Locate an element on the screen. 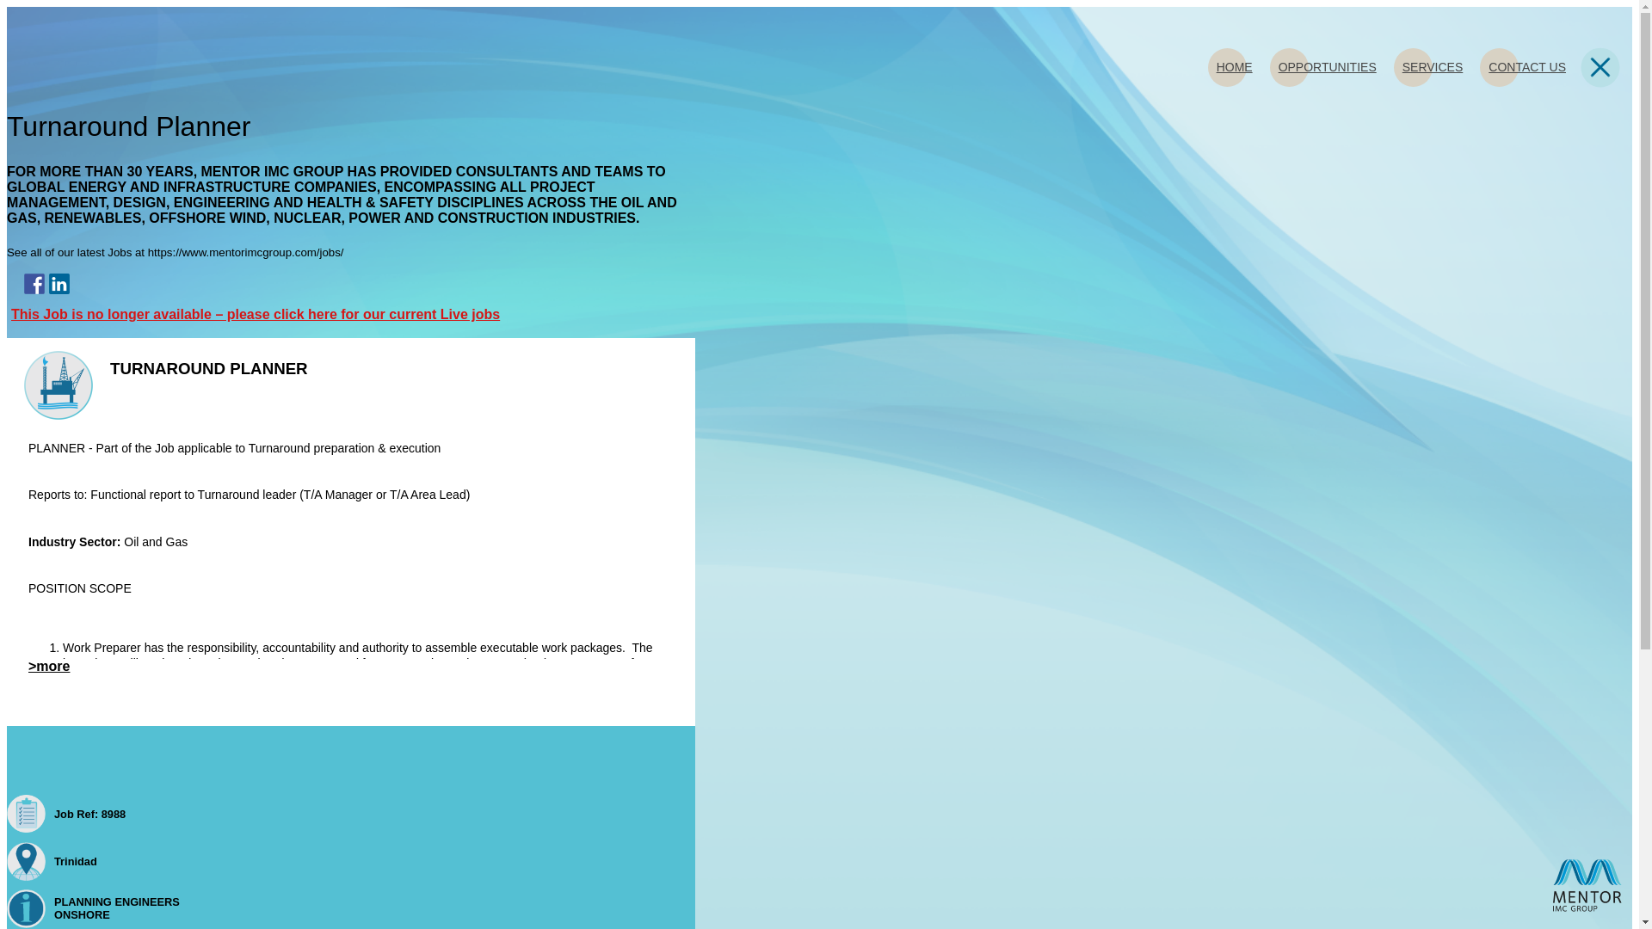 This screenshot has width=1652, height=929. SERVICES is located at coordinates (1437, 67).